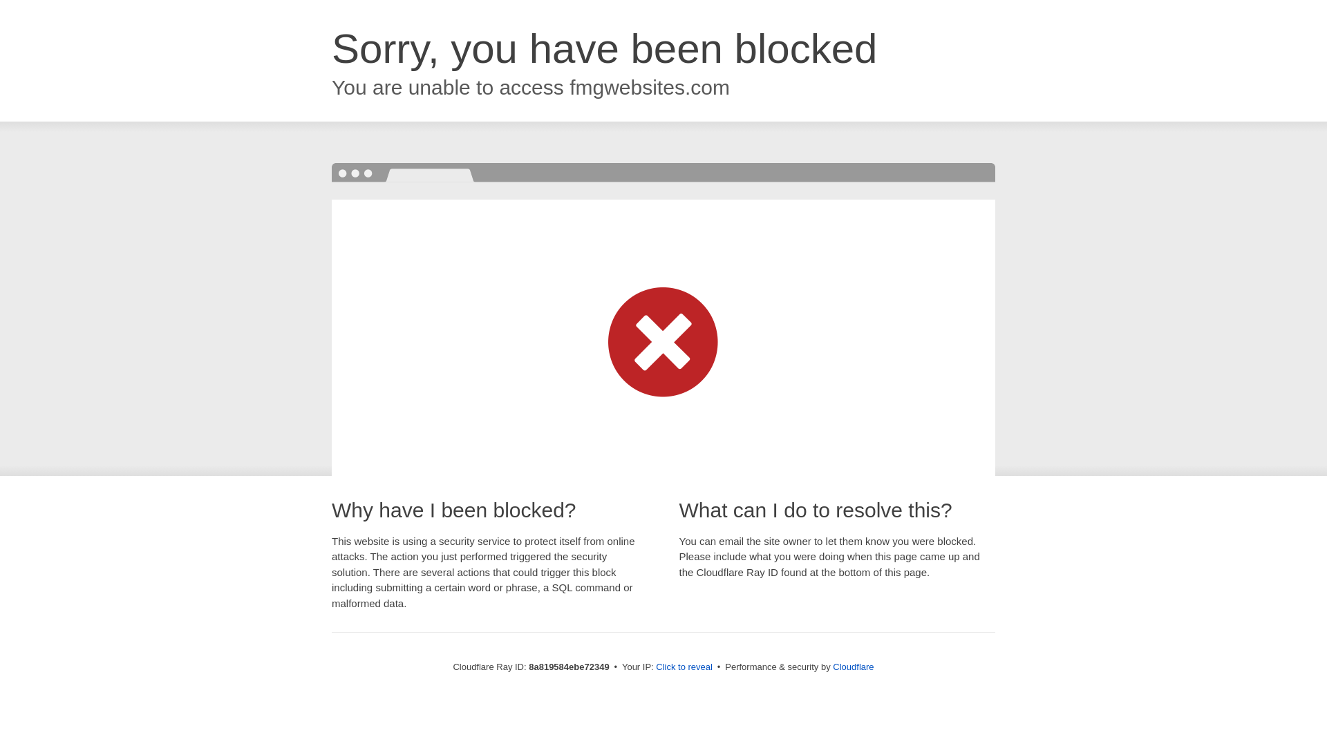 The width and height of the screenshot is (1327, 746). I want to click on Cloudflare, so click(853, 667).